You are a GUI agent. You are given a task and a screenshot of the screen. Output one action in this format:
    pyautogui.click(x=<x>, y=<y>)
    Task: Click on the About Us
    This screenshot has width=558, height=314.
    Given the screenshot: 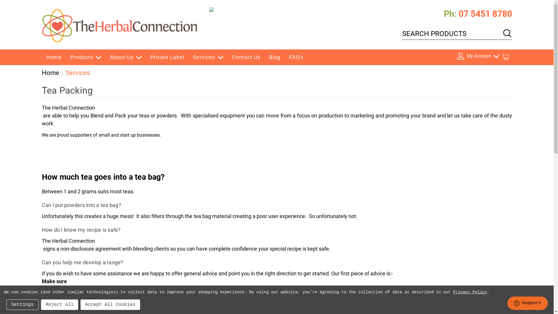 What is the action you would take?
    pyautogui.click(x=126, y=57)
    